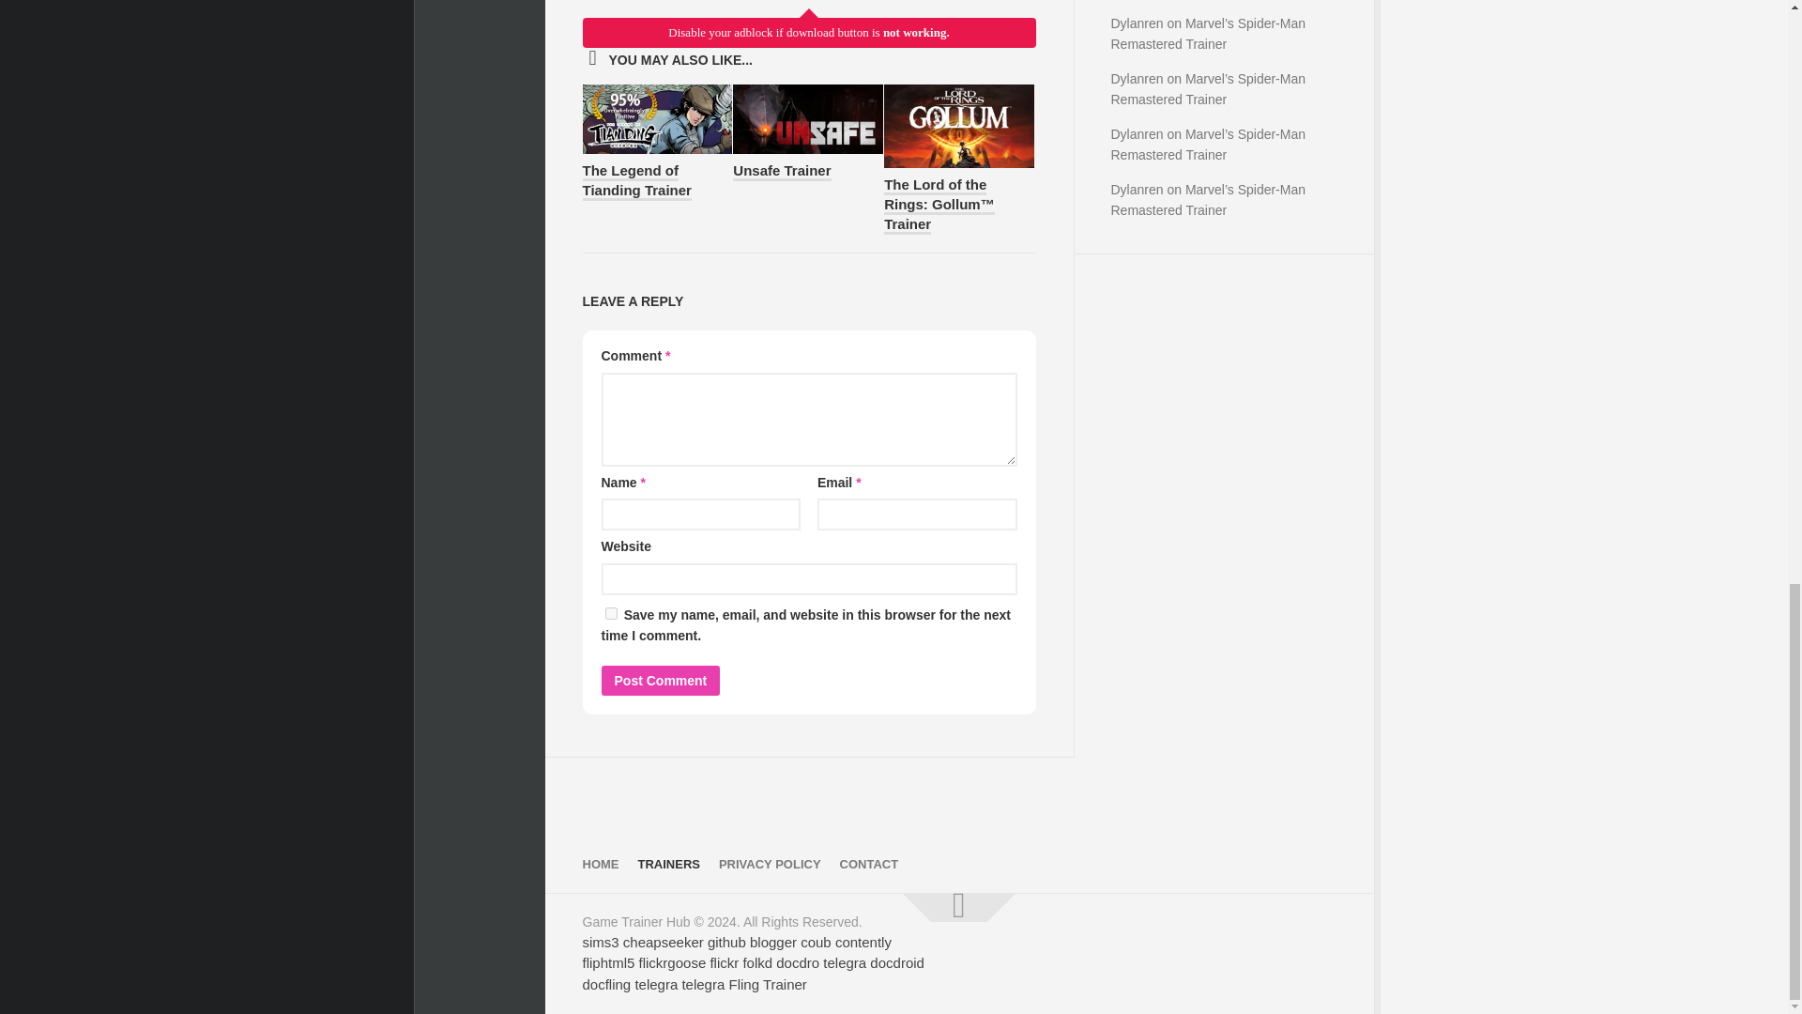  Describe the element at coordinates (636, 180) in the screenshot. I see `The Legend of Tianding Trainer` at that location.